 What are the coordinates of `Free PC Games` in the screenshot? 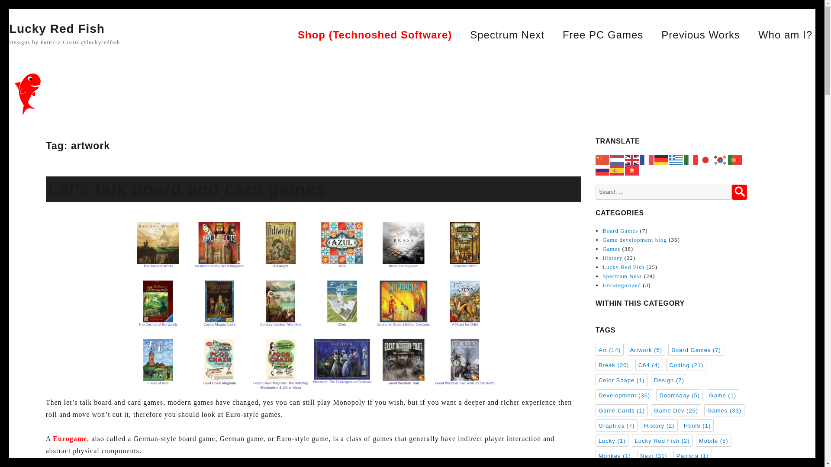 It's located at (602, 35).